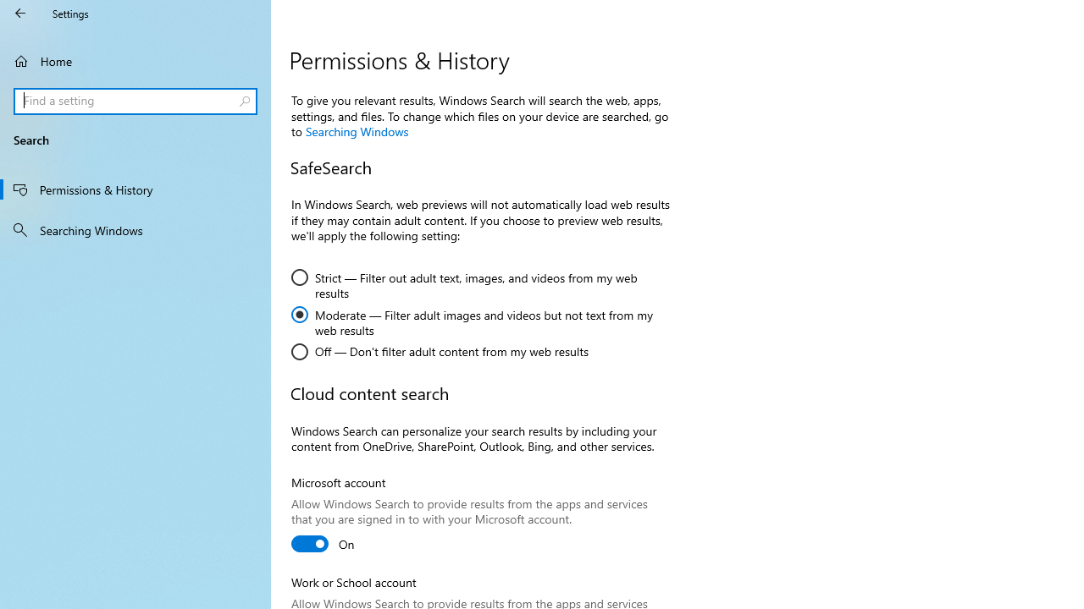 This screenshot has width=1084, height=609. What do you see at coordinates (20, 14) in the screenshot?
I see `Back` at bounding box center [20, 14].